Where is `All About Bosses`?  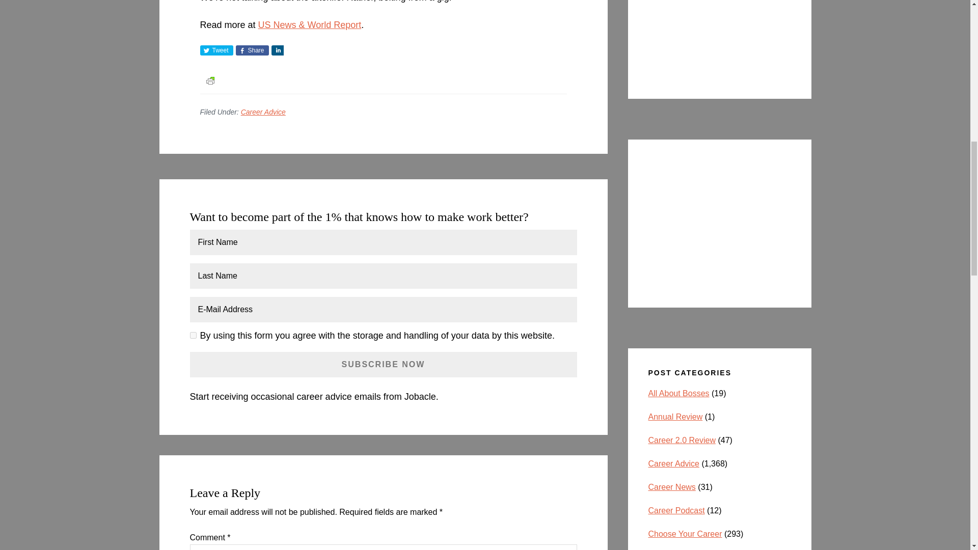 All About Bosses is located at coordinates (678, 393).